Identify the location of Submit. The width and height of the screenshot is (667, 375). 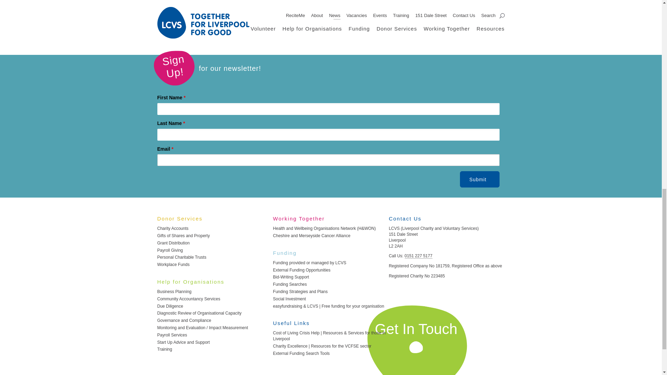
(480, 179).